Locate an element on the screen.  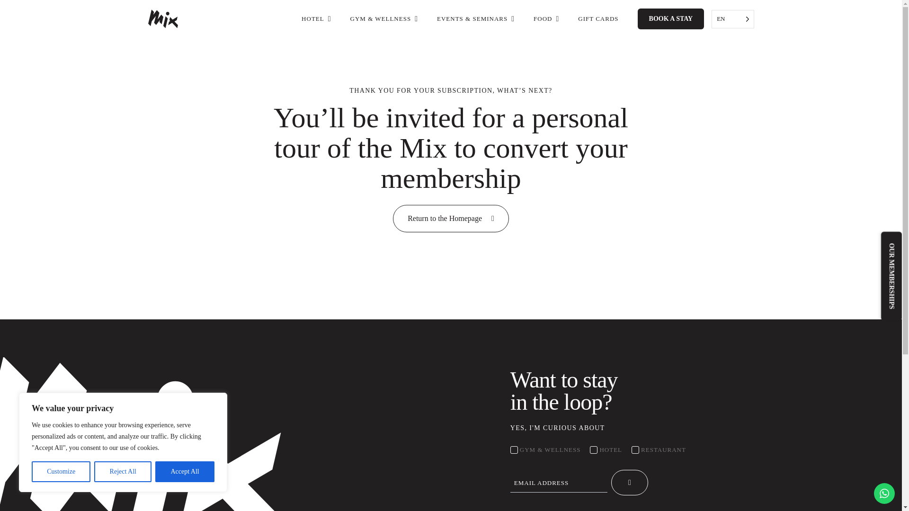
Restaurant is located at coordinates (635, 449).